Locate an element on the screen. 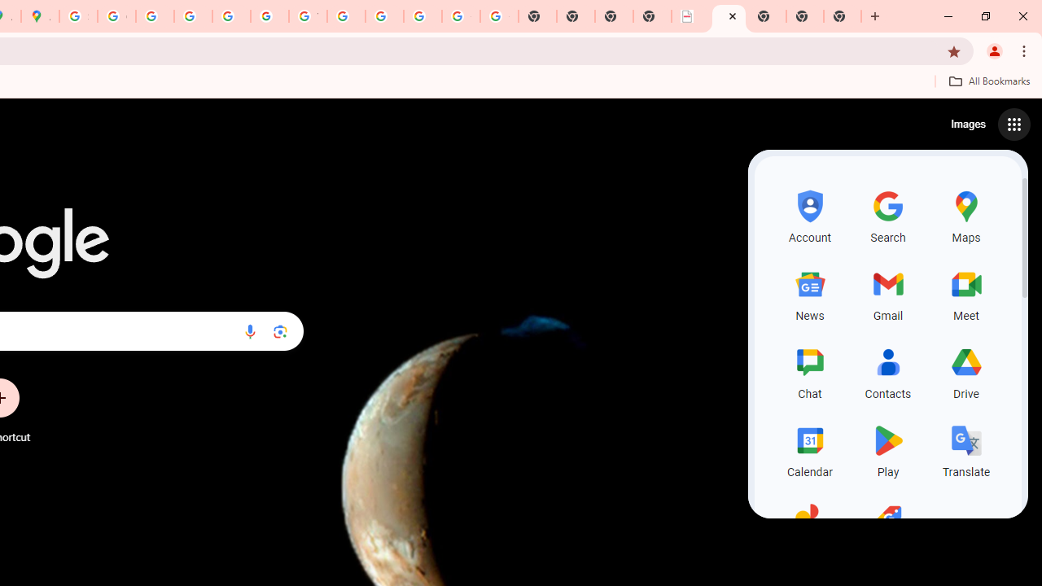  Account, row 1 of 5 and column 1 of 3 in the first section is located at coordinates (809, 215).